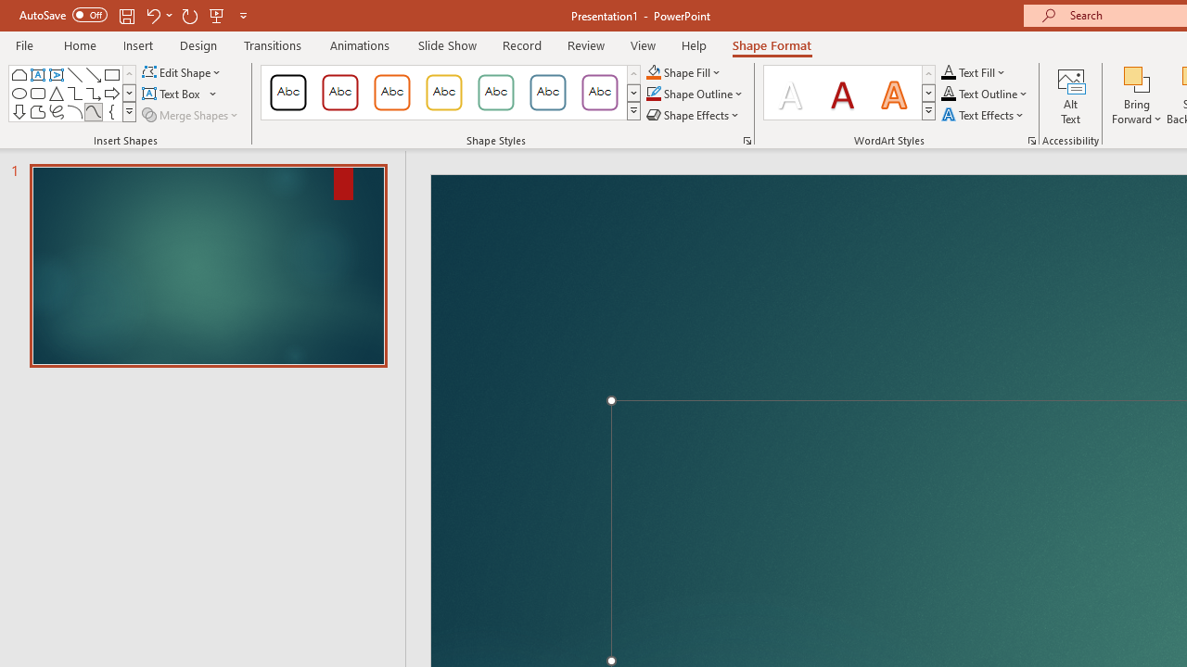 The height and width of the screenshot is (667, 1187). Describe the element at coordinates (19, 111) in the screenshot. I see `Arrow: Down` at that location.